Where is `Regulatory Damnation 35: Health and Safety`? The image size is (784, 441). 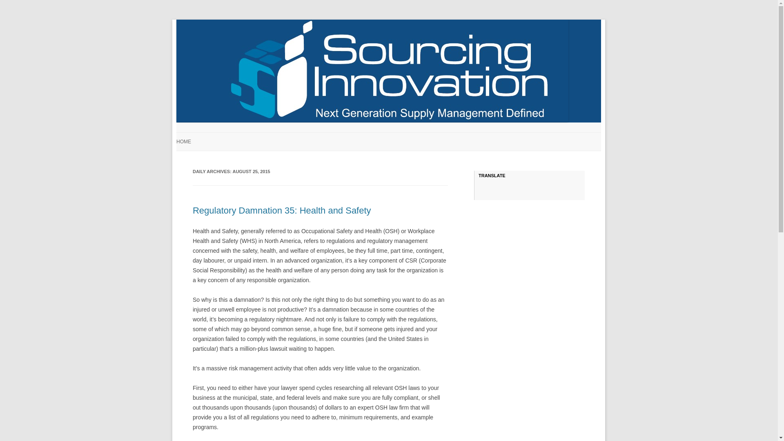
Regulatory Damnation 35: Health and Safety is located at coordinates (282, 211).